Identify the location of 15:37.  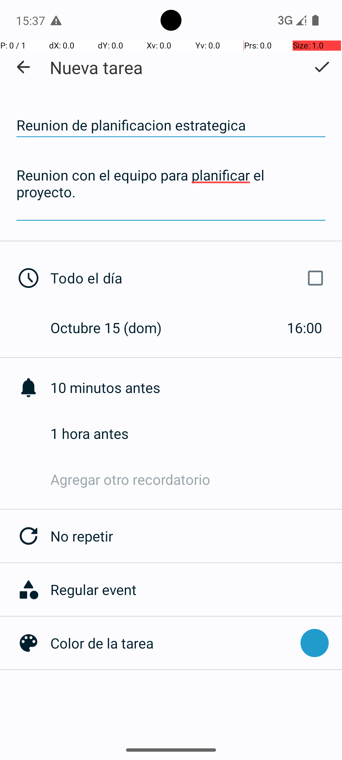
(31, 20).